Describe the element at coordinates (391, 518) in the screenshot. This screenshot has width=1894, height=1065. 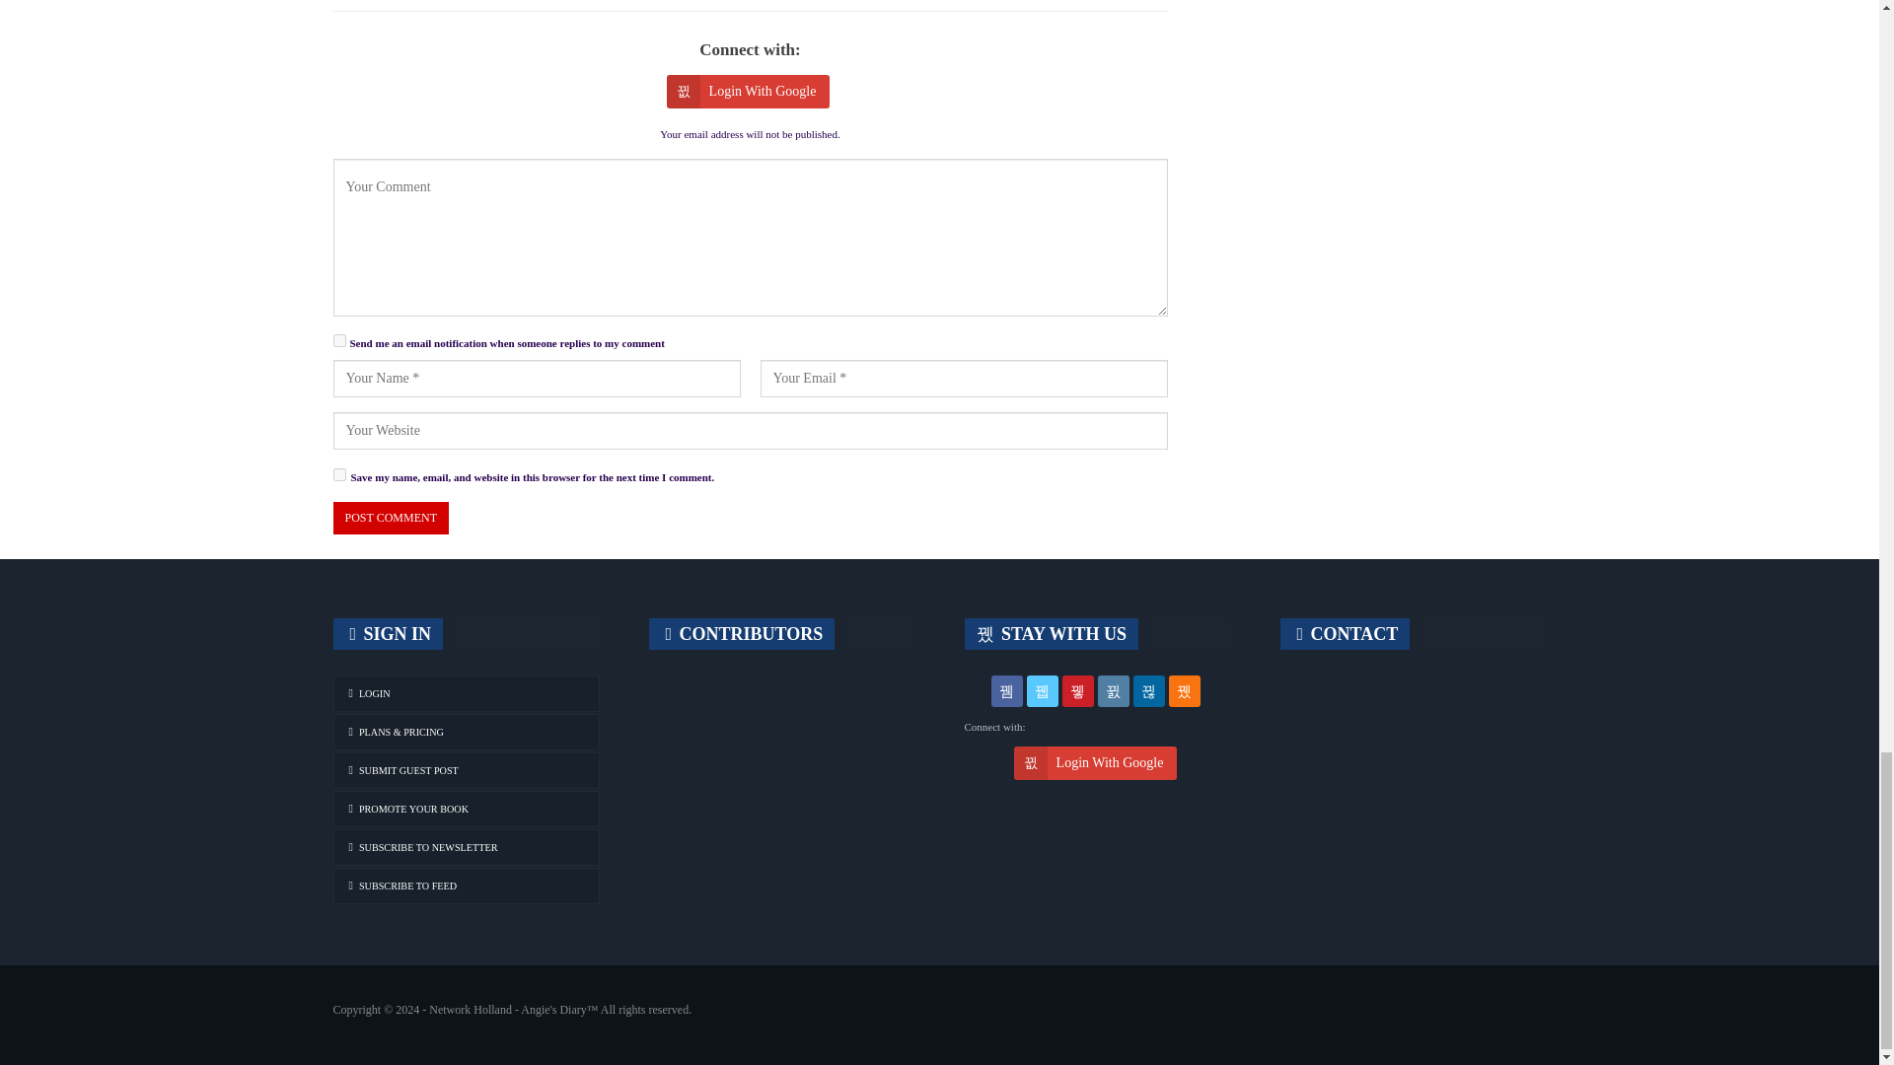
I see `Post Comment` at that location.